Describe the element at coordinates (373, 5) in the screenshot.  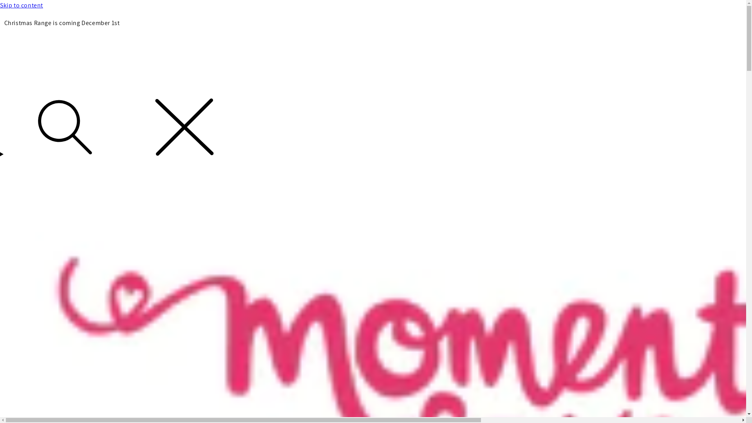
I see `Skip to content` at that location.